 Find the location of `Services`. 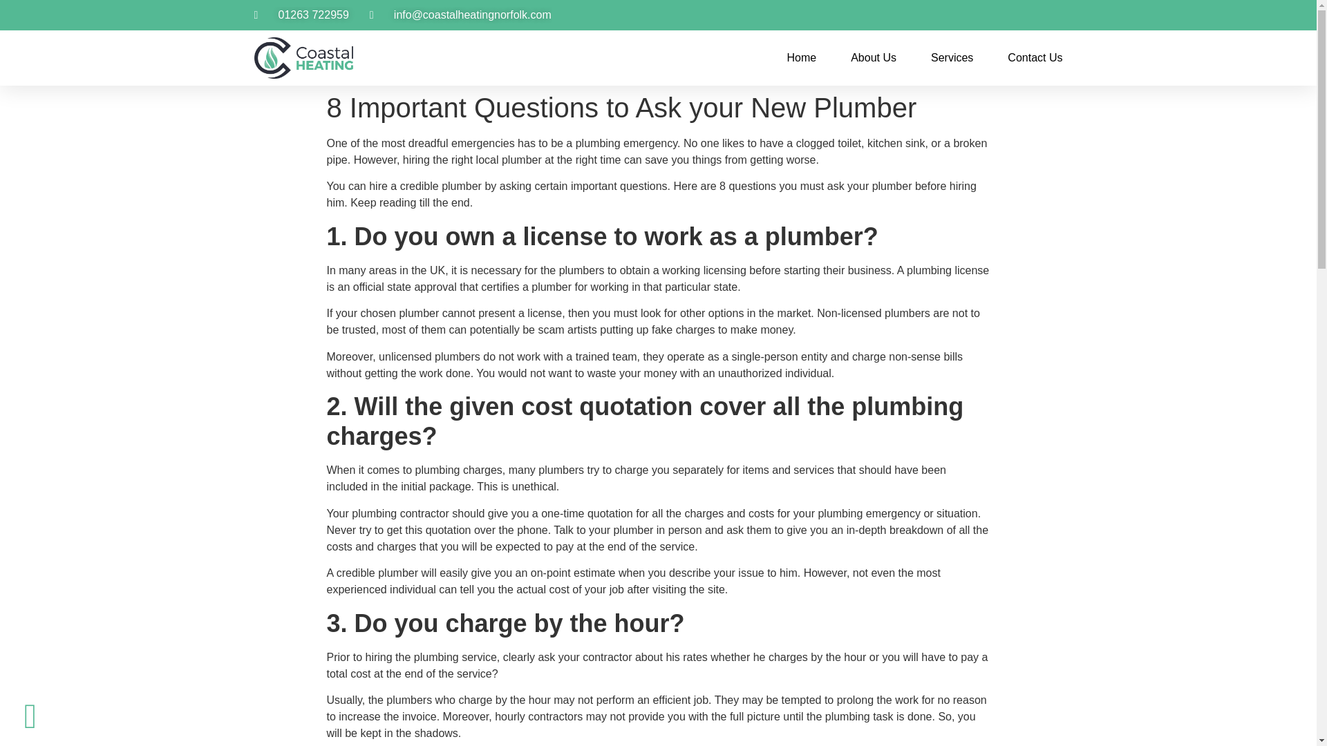

Services is located at coordinates (952, 57).